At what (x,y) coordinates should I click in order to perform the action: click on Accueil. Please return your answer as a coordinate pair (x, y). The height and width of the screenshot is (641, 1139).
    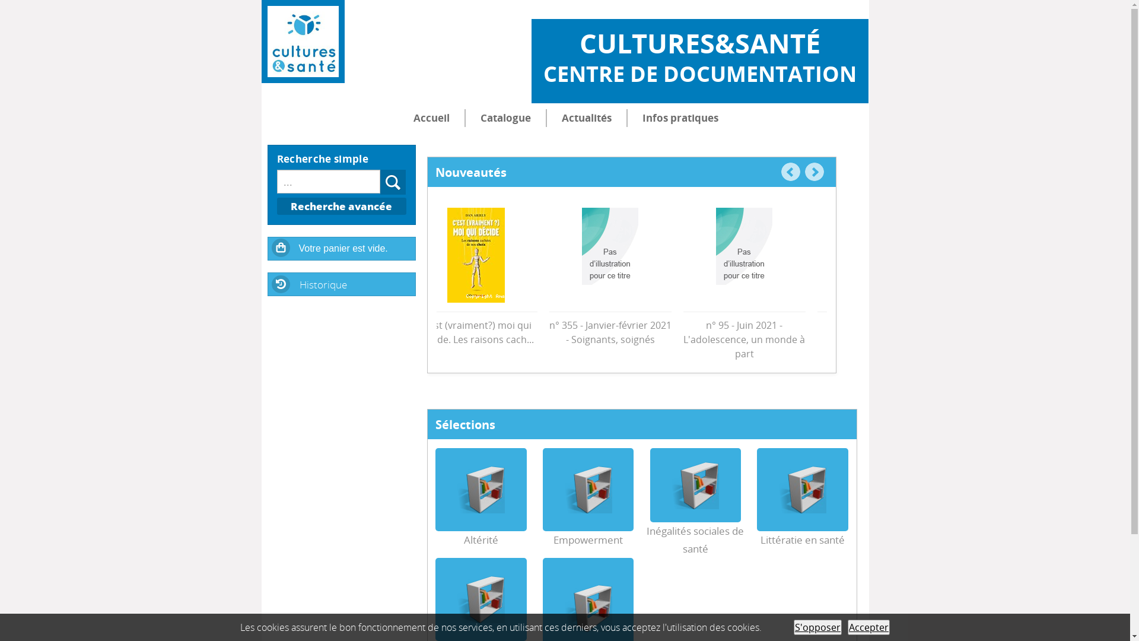
    Looking at the image, I should click on (432, 118).